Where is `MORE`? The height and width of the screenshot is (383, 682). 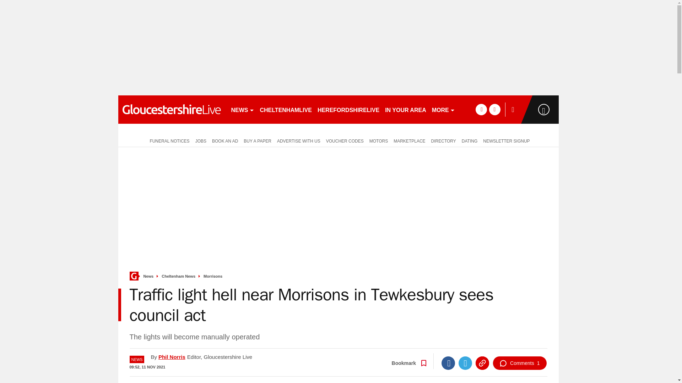
MORE is located at coordinates (443, 109).